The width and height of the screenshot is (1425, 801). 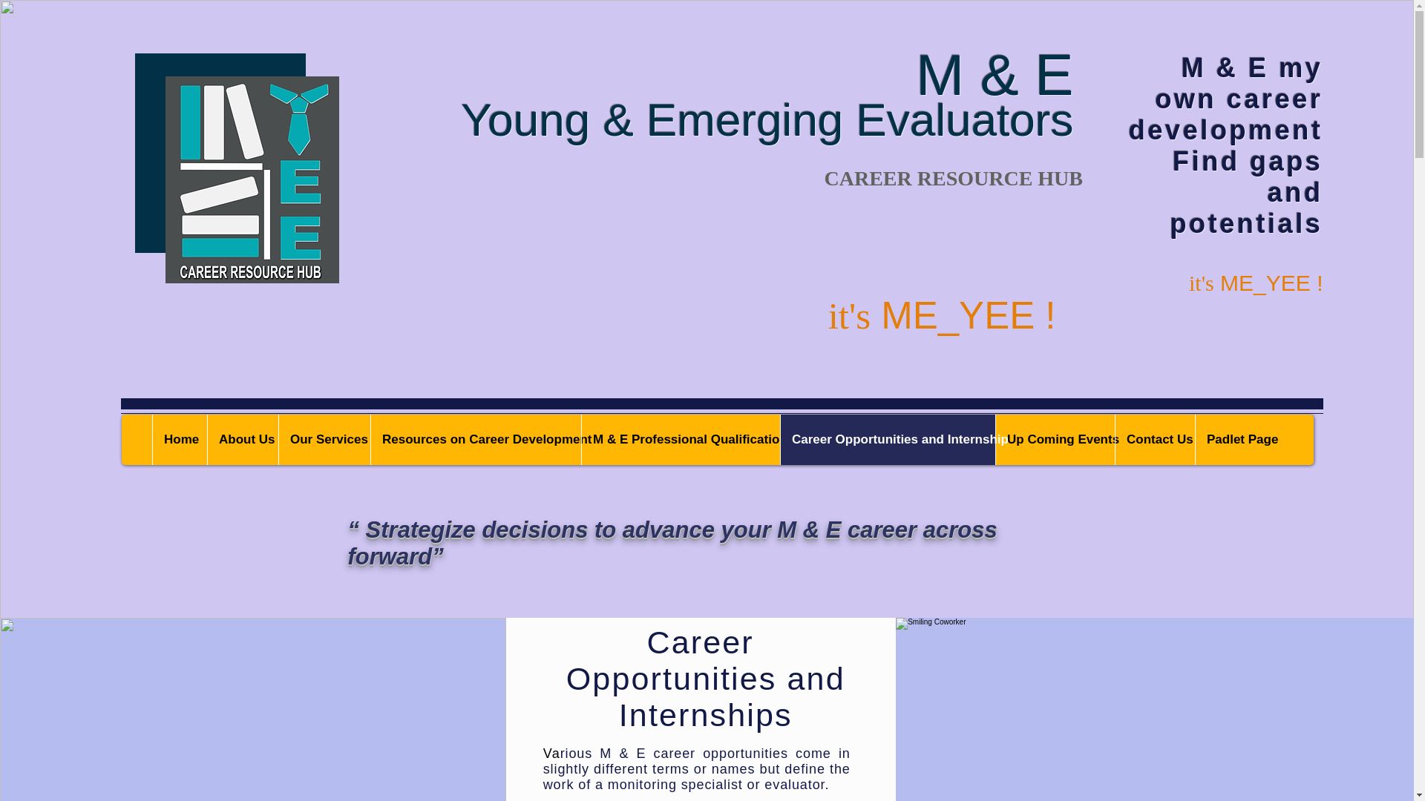 What do you see at coordinates (324, 440) in the screenshot?
I see `Our Services` at bounding box center [324, 440].